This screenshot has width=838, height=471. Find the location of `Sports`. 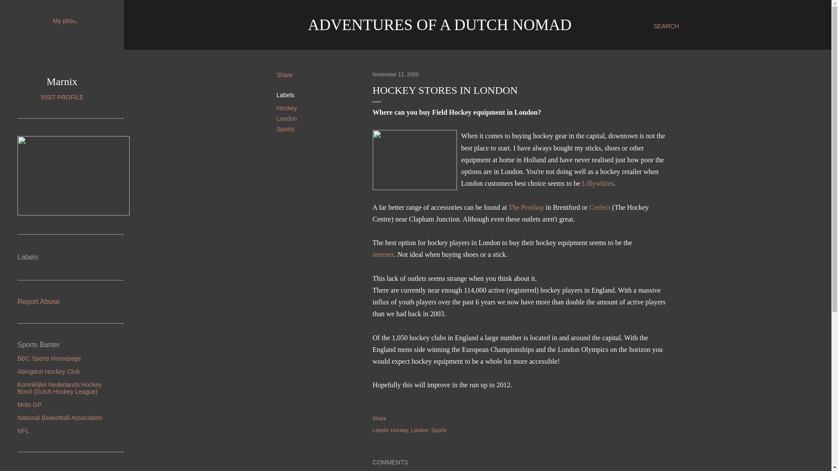

Sports is located at coordinates (439, 430).